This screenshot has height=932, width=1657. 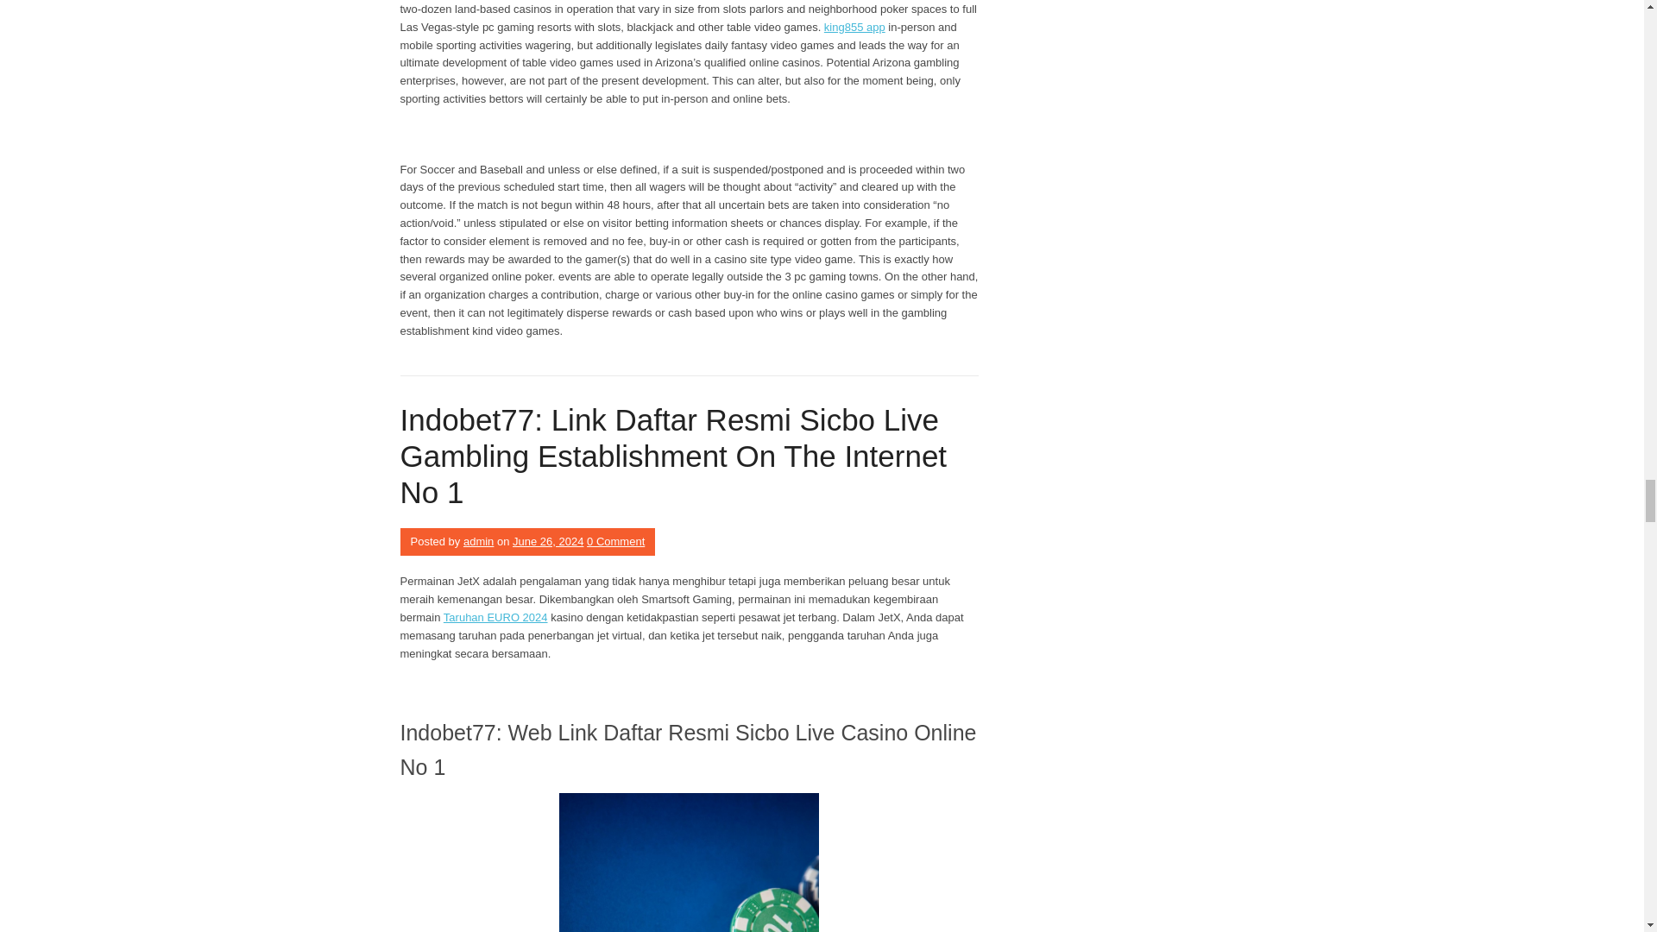 What do you see at coordinates (478, 541) in the screenshot?
I see `admin` at bounding box center [478, 541].